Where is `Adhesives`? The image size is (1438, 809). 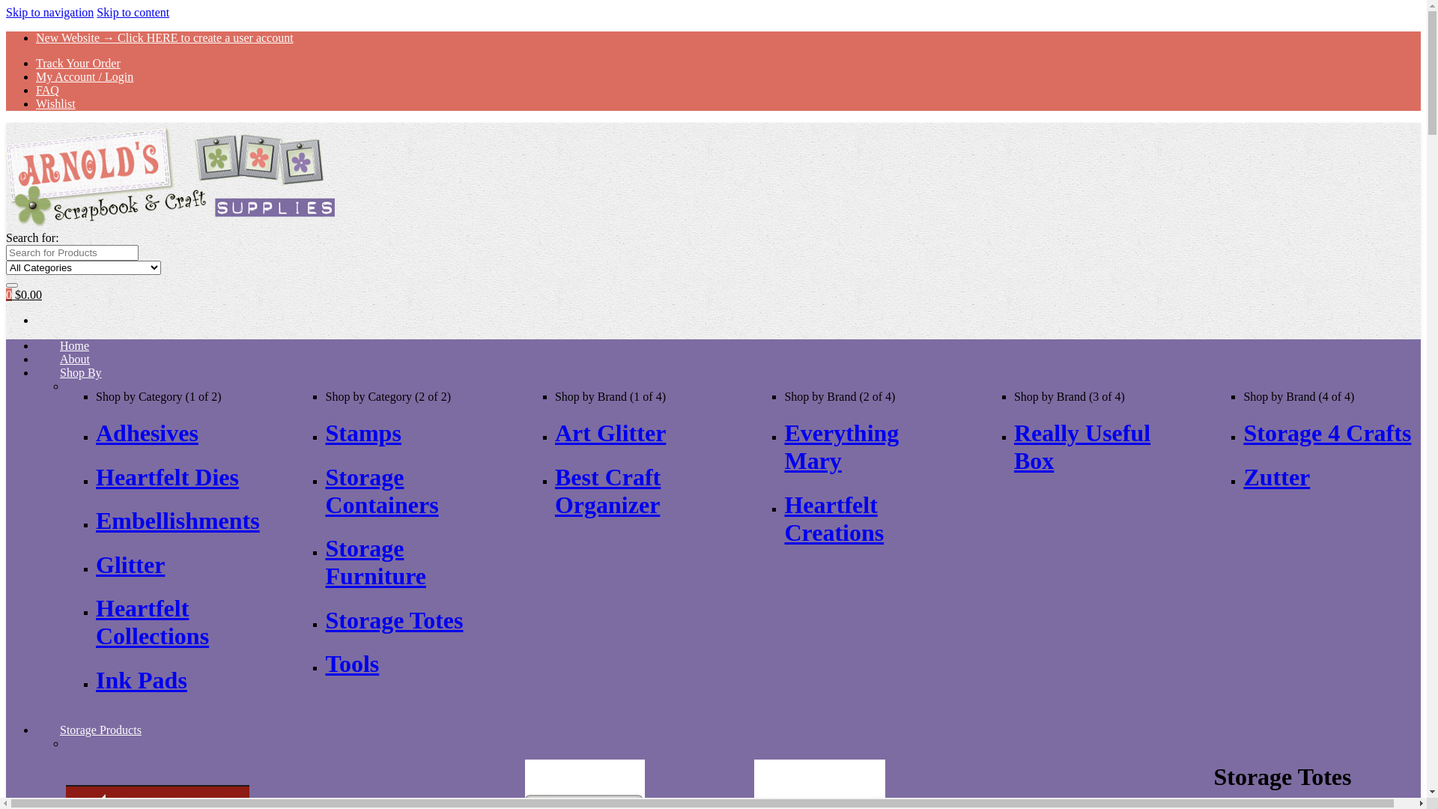 Adhesives is located at coordinates (147, 433).